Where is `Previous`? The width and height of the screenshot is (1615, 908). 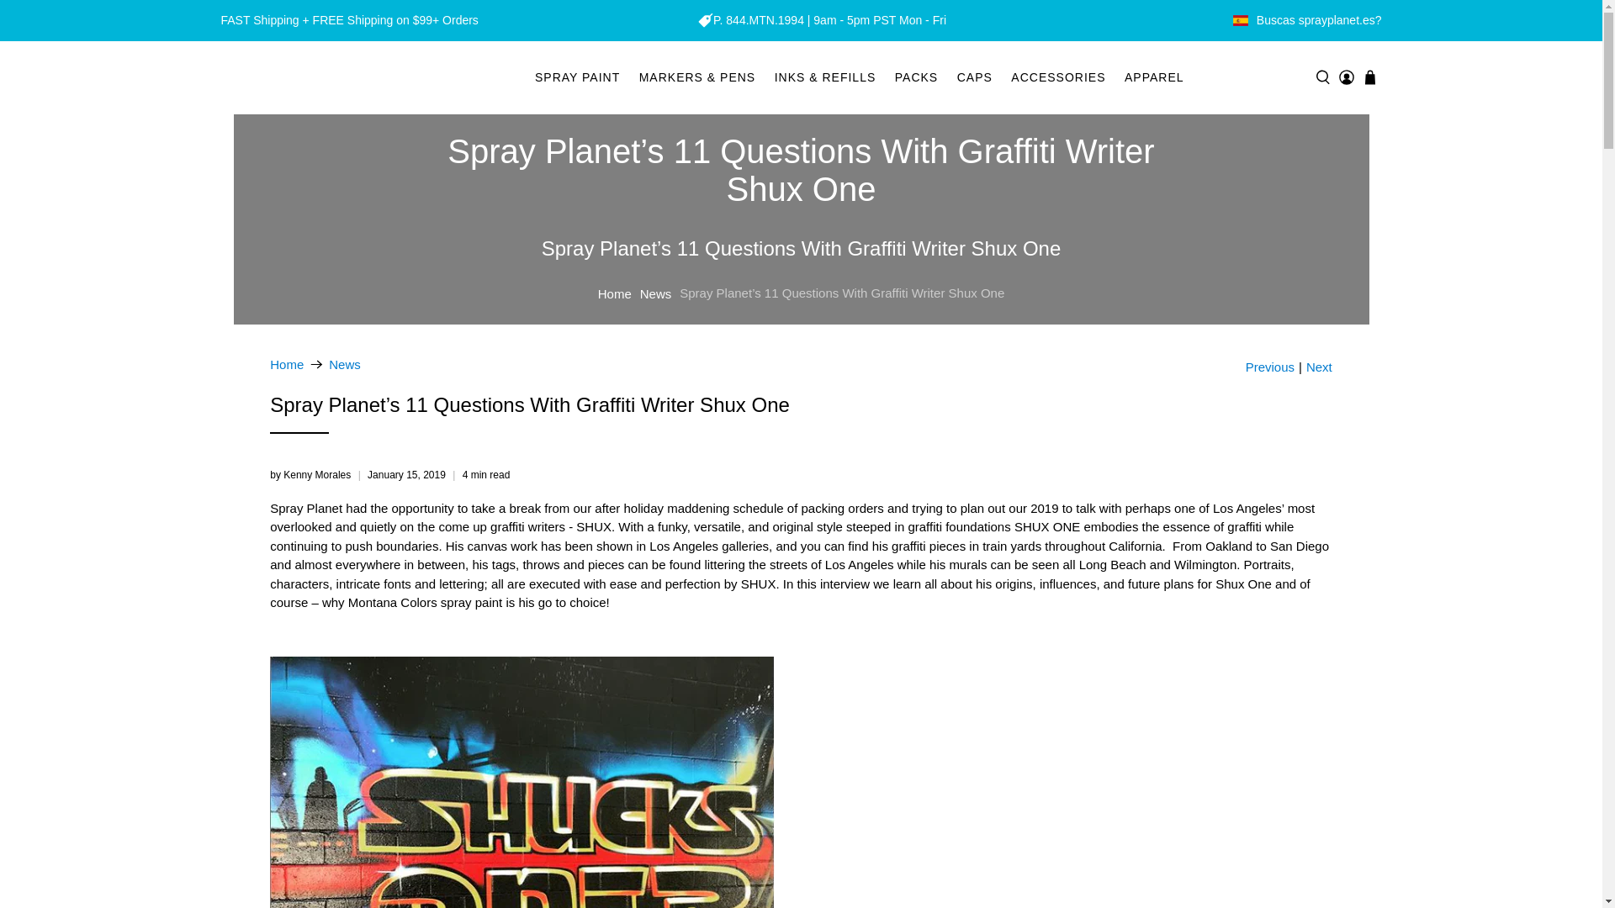
Previous is located at coordinates (1270, 367).